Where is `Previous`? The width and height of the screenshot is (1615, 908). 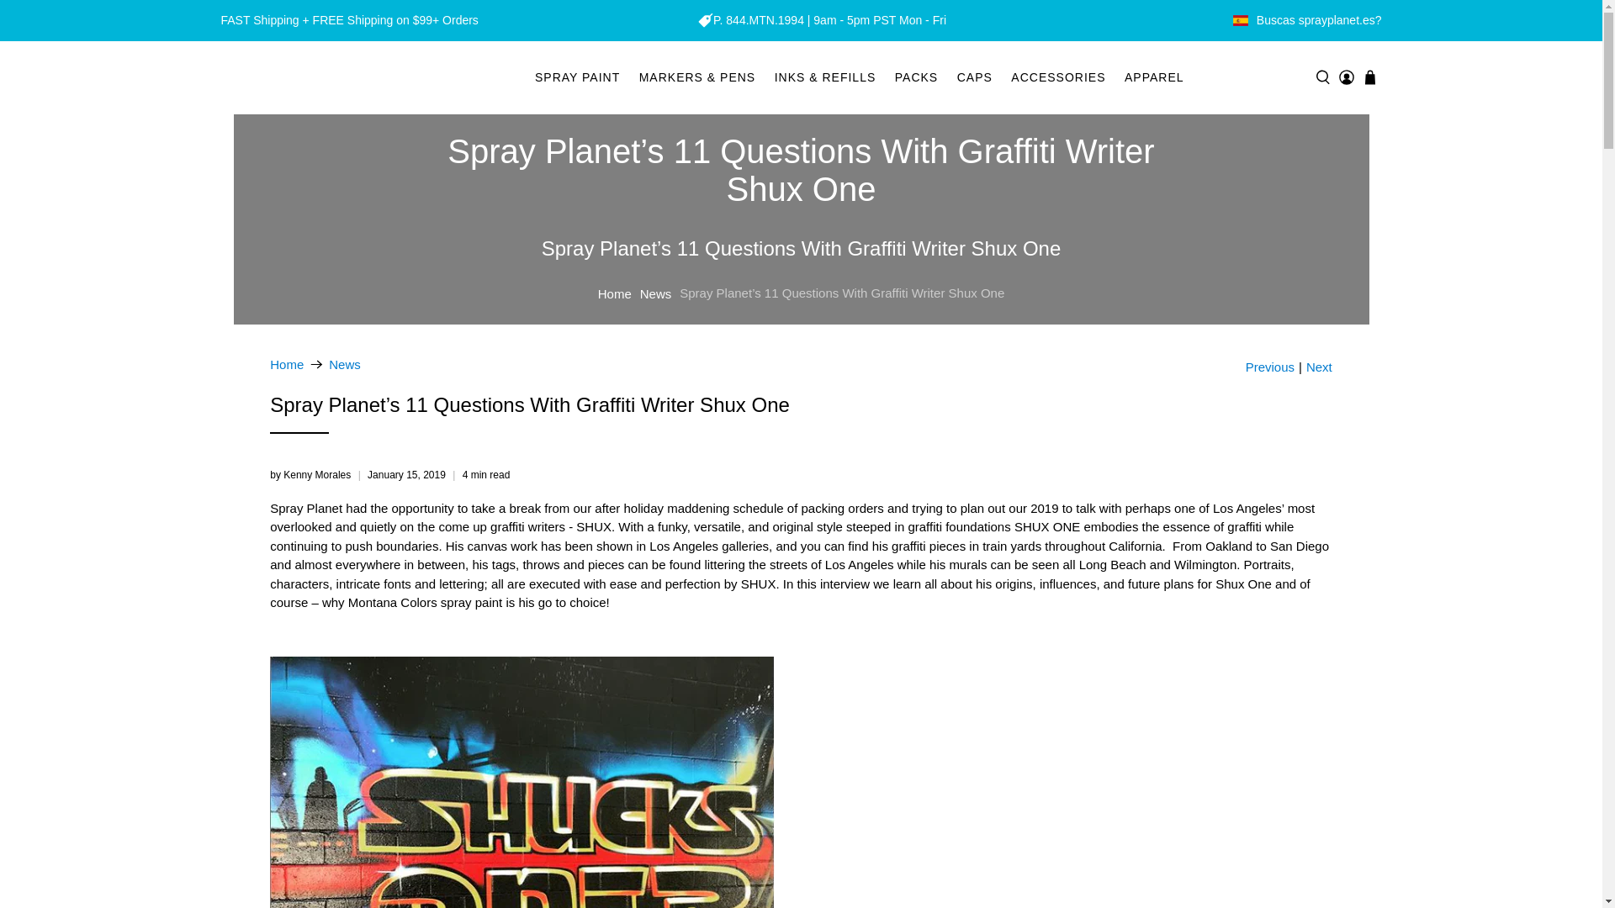
Previous is located at coordinates (1270, 367).